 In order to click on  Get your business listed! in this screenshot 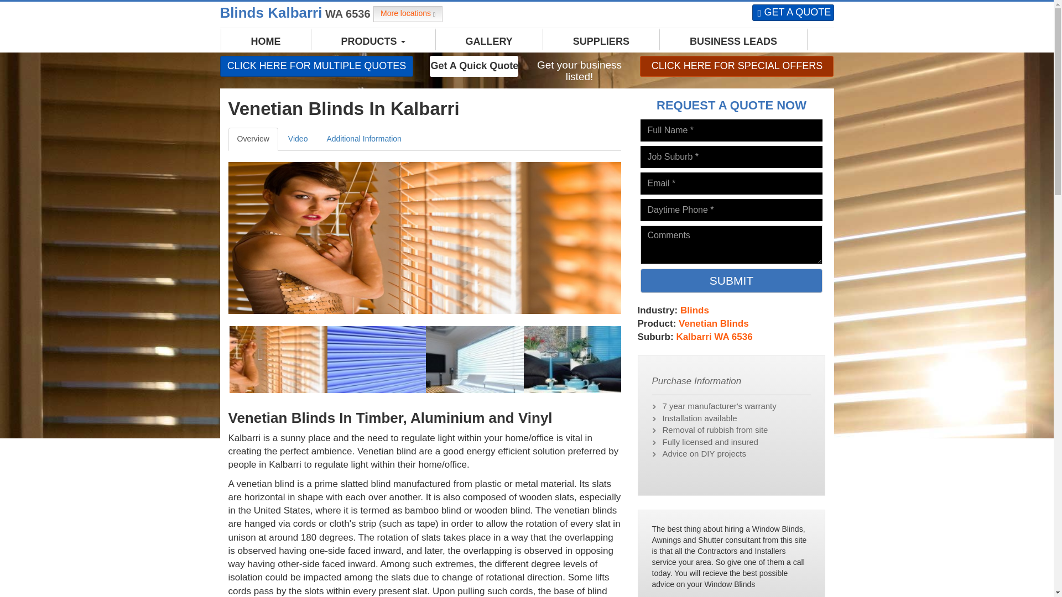, I will do `click(579, 71)`.